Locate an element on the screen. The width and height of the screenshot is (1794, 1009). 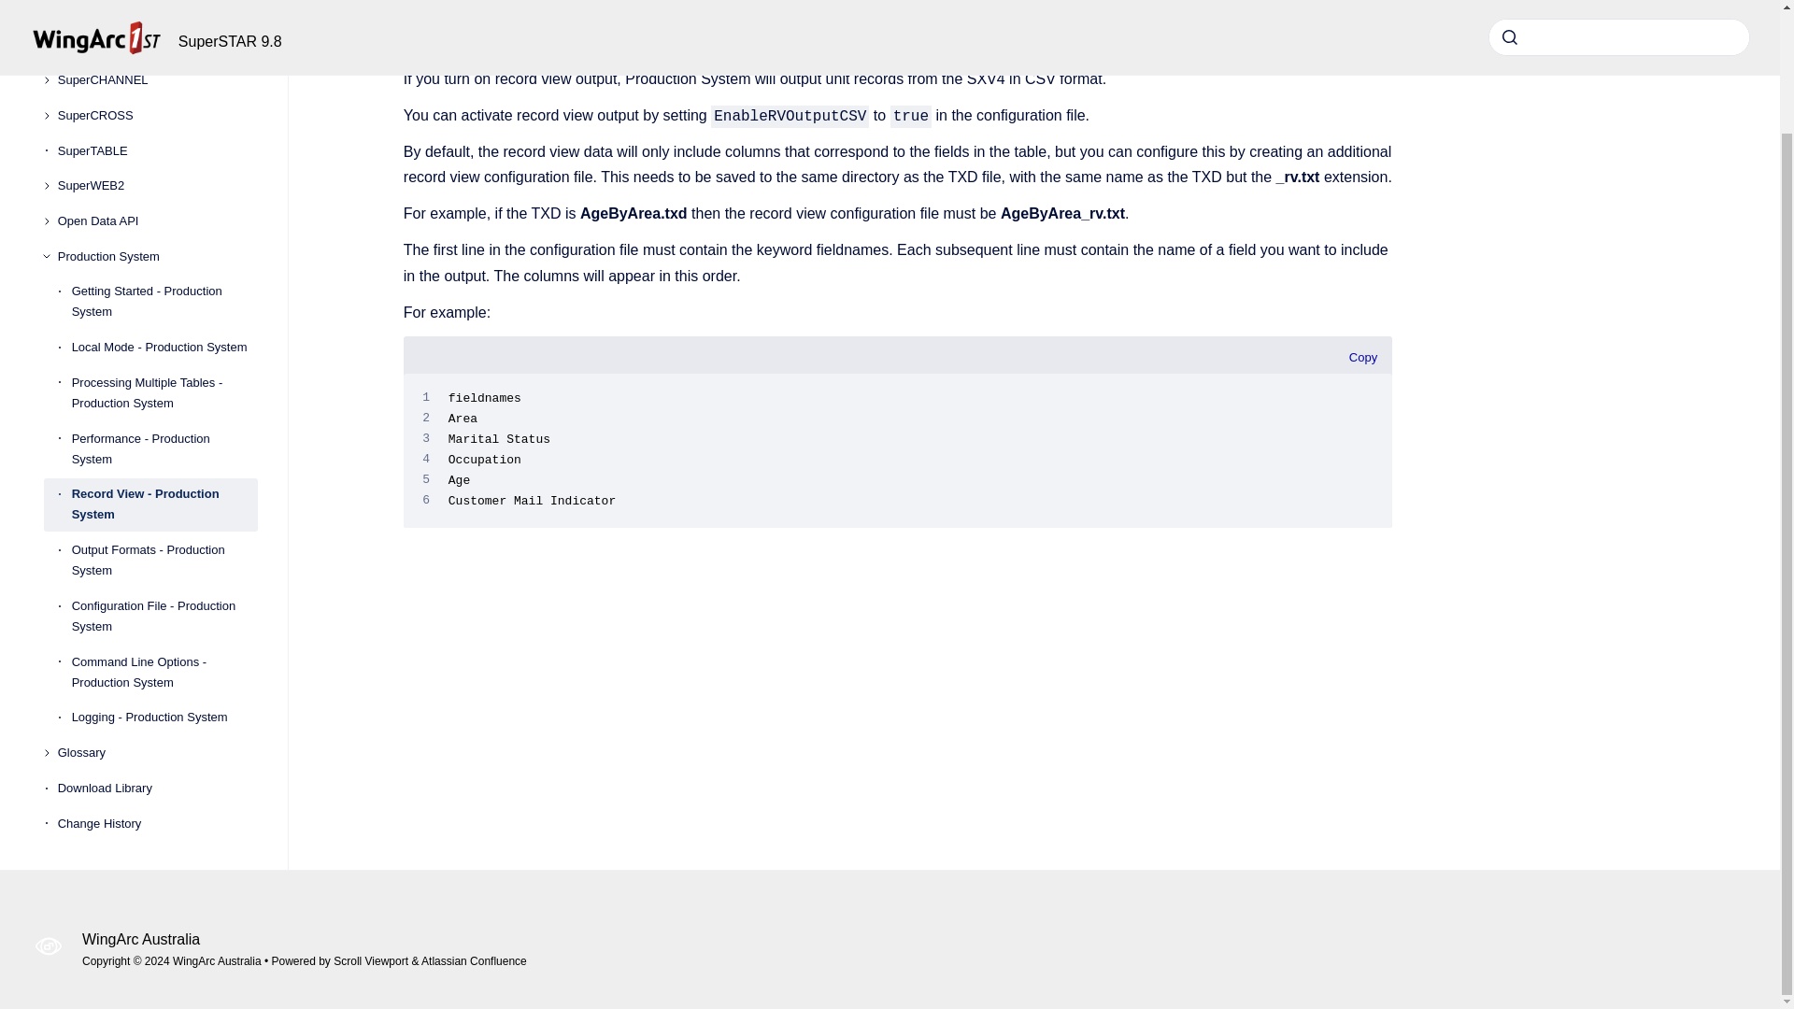
Download Library is located at coordinates (157, 760).